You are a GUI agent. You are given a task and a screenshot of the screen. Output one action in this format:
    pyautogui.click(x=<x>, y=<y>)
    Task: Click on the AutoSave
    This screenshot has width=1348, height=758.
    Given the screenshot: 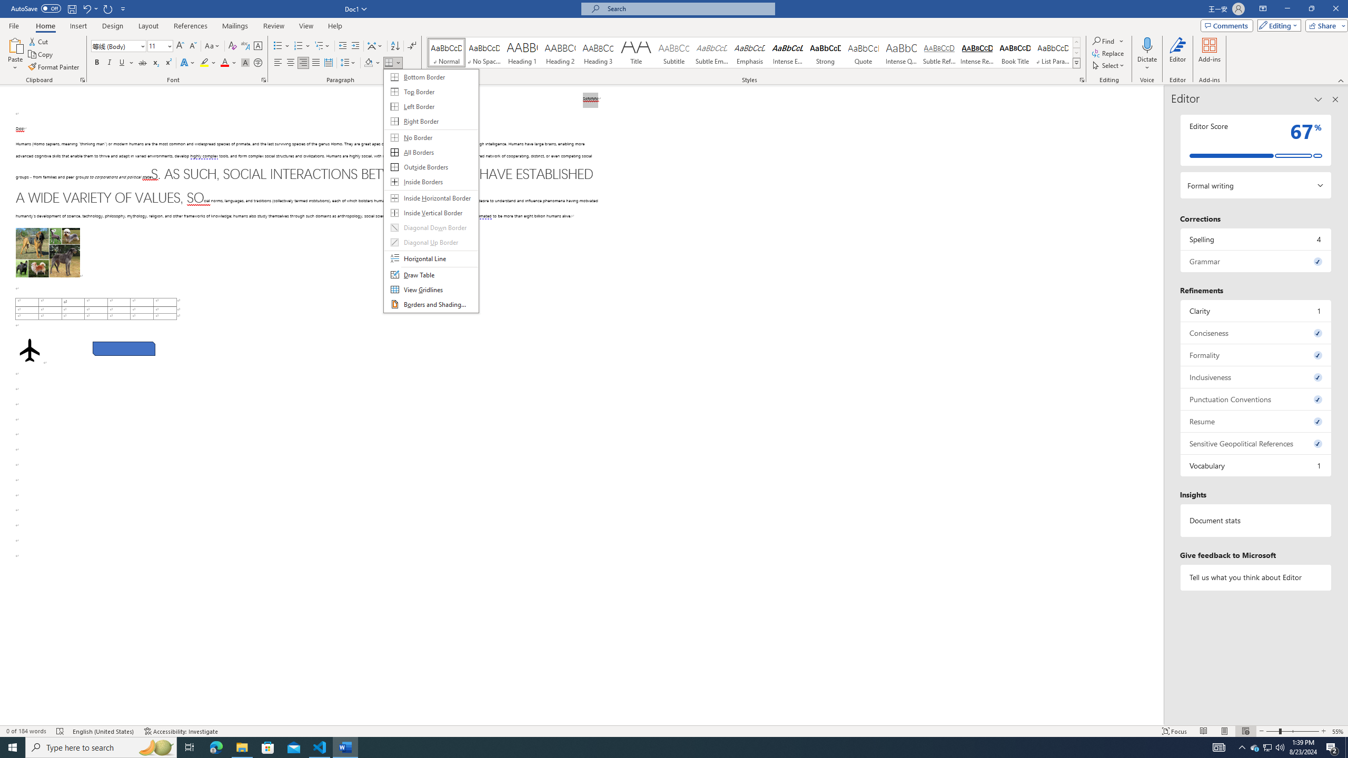 What is the action you would take?
    pyautogui.click(x=36, y=8)
    